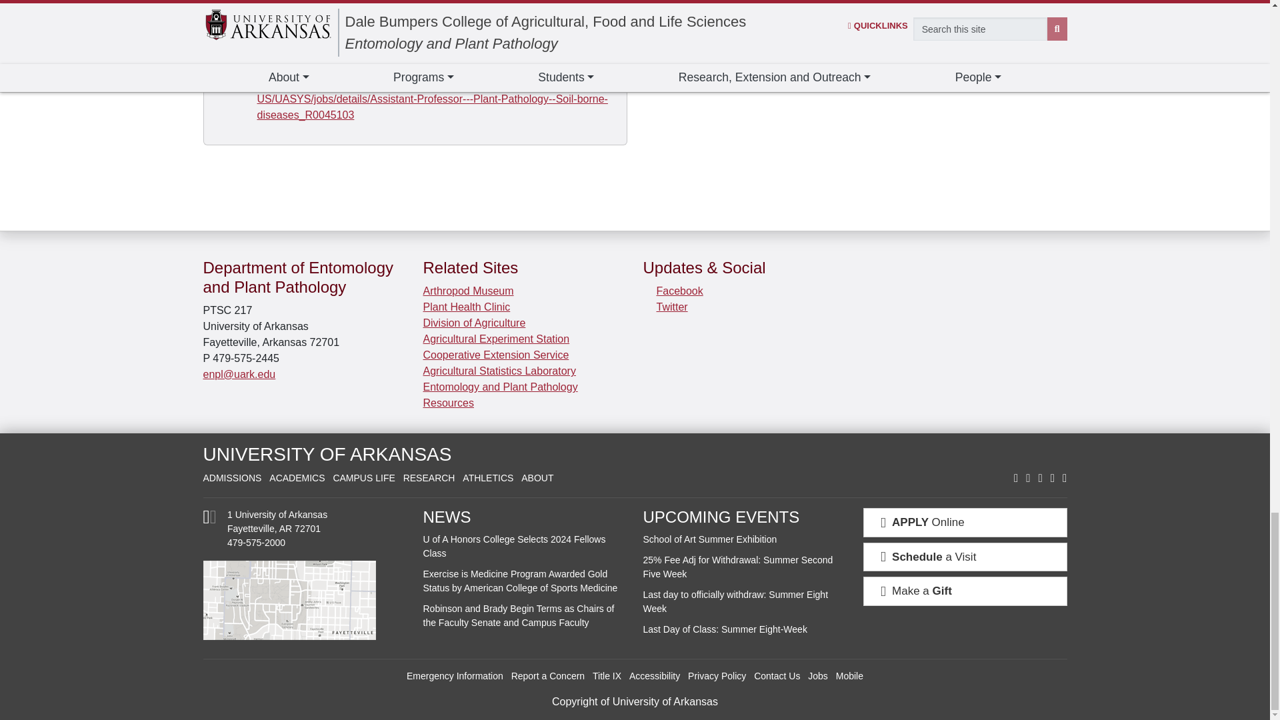 The height and width of the screenshot is (720, 1280). What do you see at coordinates (209, 520) in the screenshot?
I see `View Campus Maps` at bounding box center [209, 520].